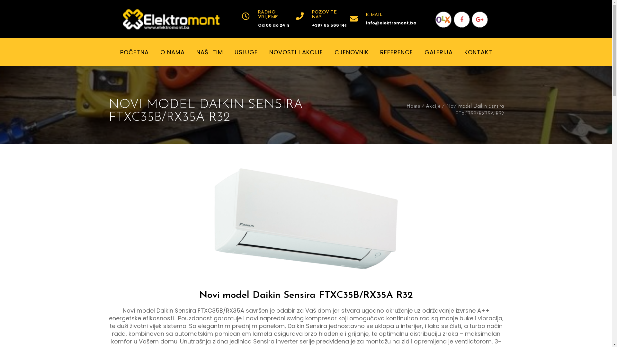 The height and width of the screenshot is (347, 617). I want to click on Google Plus, so click(480, 20).